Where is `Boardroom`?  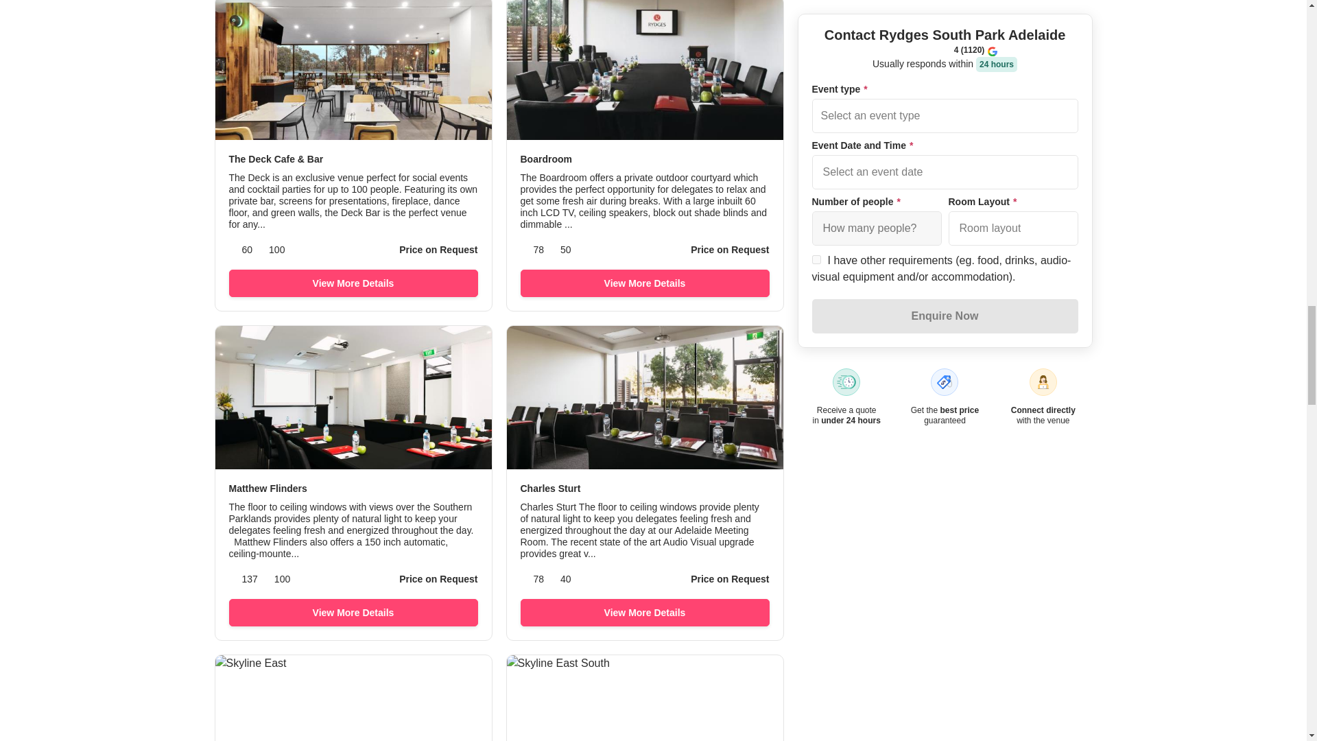 Boardroom is located at coordinates (645, 159).